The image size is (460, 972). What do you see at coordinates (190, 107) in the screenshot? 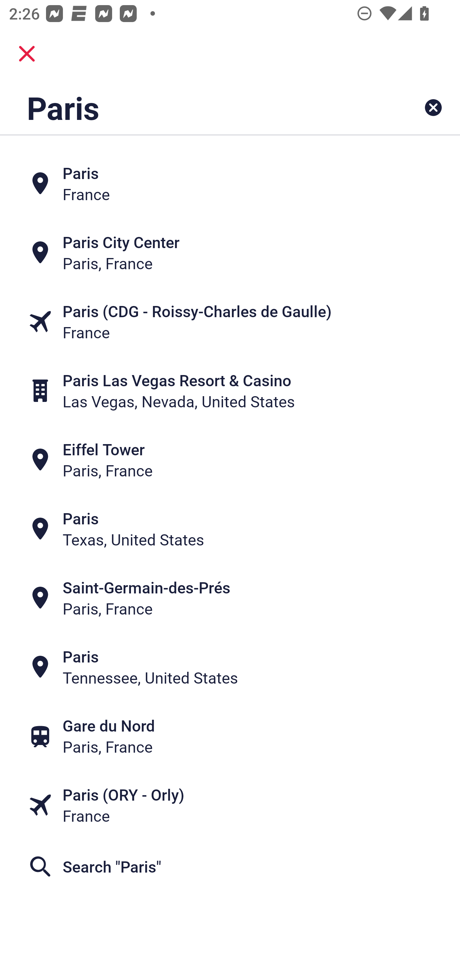
I see `Paris` at bounding box center [190, 107].